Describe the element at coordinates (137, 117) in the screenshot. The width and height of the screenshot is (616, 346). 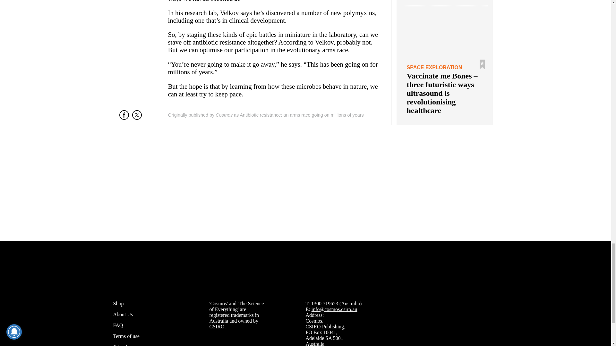
I see `Tweet` at that location.